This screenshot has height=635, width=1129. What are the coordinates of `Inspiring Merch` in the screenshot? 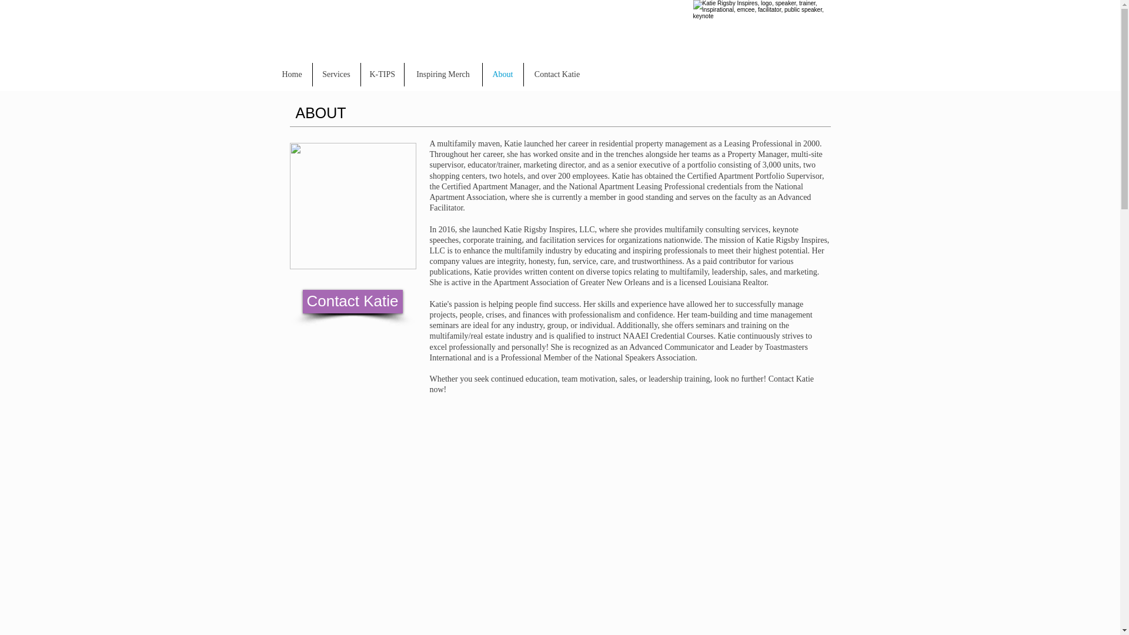 It's located at (443, 74).